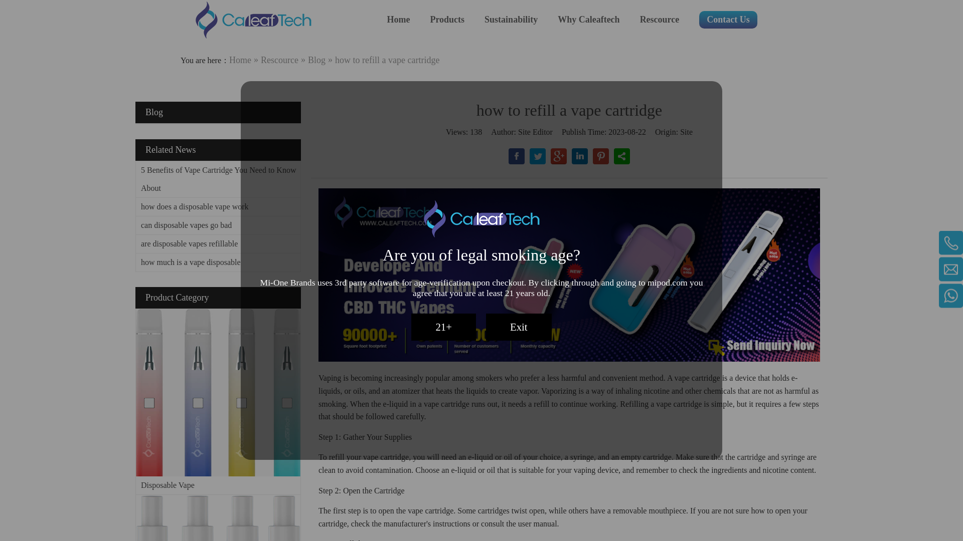 The height and width of the screenshot is (541, 963). What do you see at coordinates (728, 20) in the screenshot?
I see `Contact Us` at bounding box center [728, 20].